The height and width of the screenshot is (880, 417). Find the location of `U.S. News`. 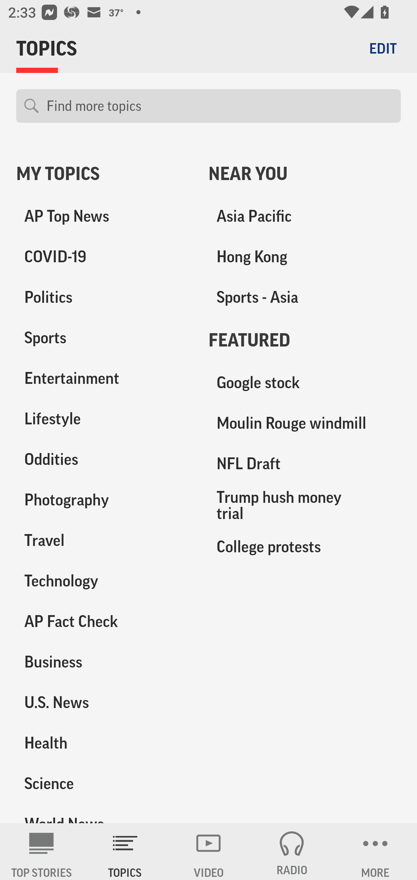

U.S. News is located at coordinates (104, 702).